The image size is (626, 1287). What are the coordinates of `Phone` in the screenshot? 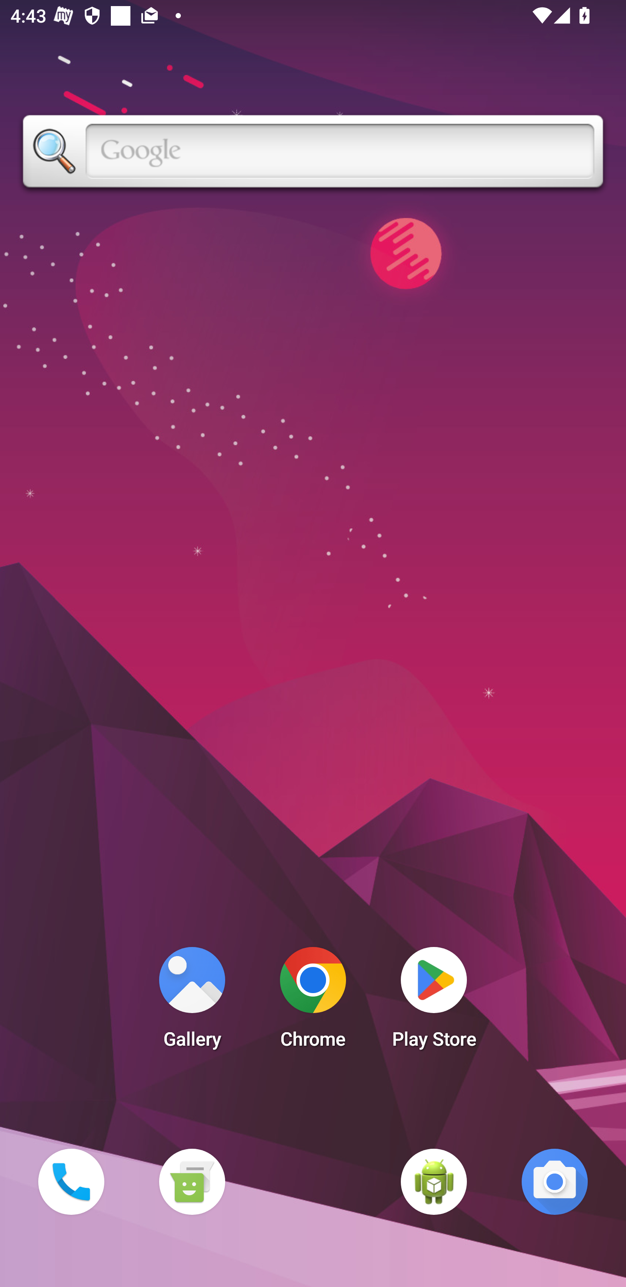 It's located at (71, 1181).